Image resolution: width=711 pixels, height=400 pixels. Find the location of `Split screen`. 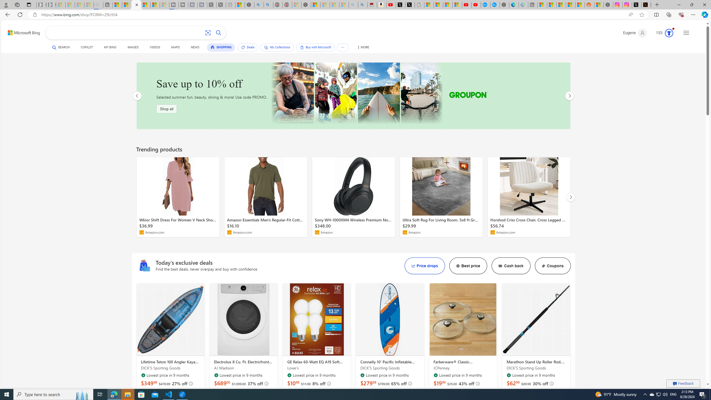

Split screen is located at coordinates (657, 14).